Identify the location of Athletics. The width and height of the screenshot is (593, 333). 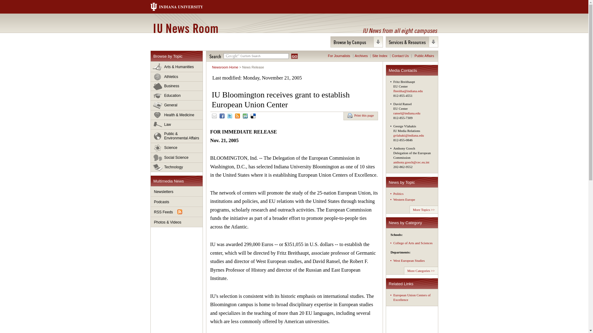
(177, 77).